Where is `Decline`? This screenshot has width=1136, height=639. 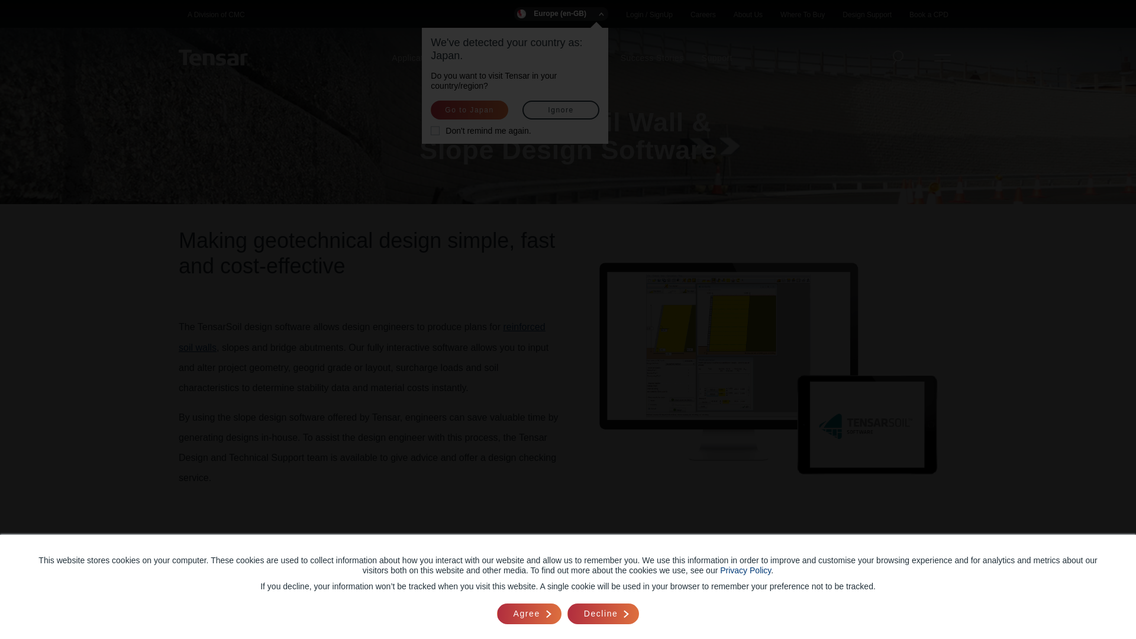
Decline is located at coordinates (603, 614).